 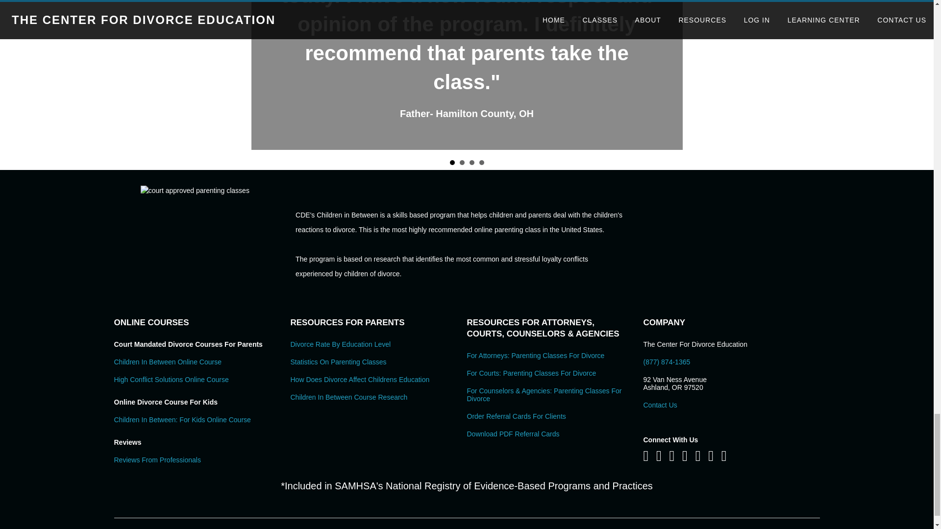 What do you see at coordinates (348, 397) in the screenshot?
I see `Children In Between Course Research` at bounding box center [348, 397].